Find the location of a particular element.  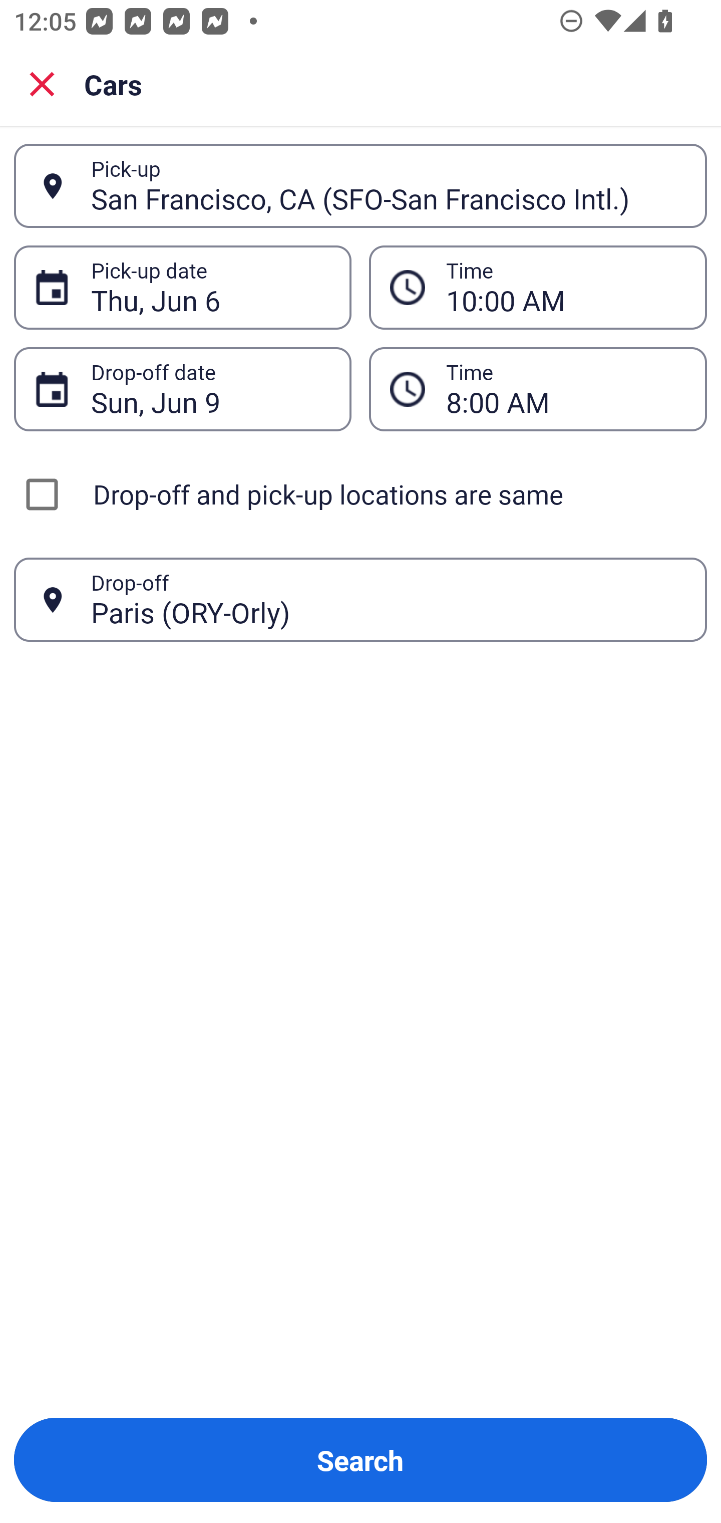

Thu, Jun 6 Pick-up date is located at coordinates (182, 287).